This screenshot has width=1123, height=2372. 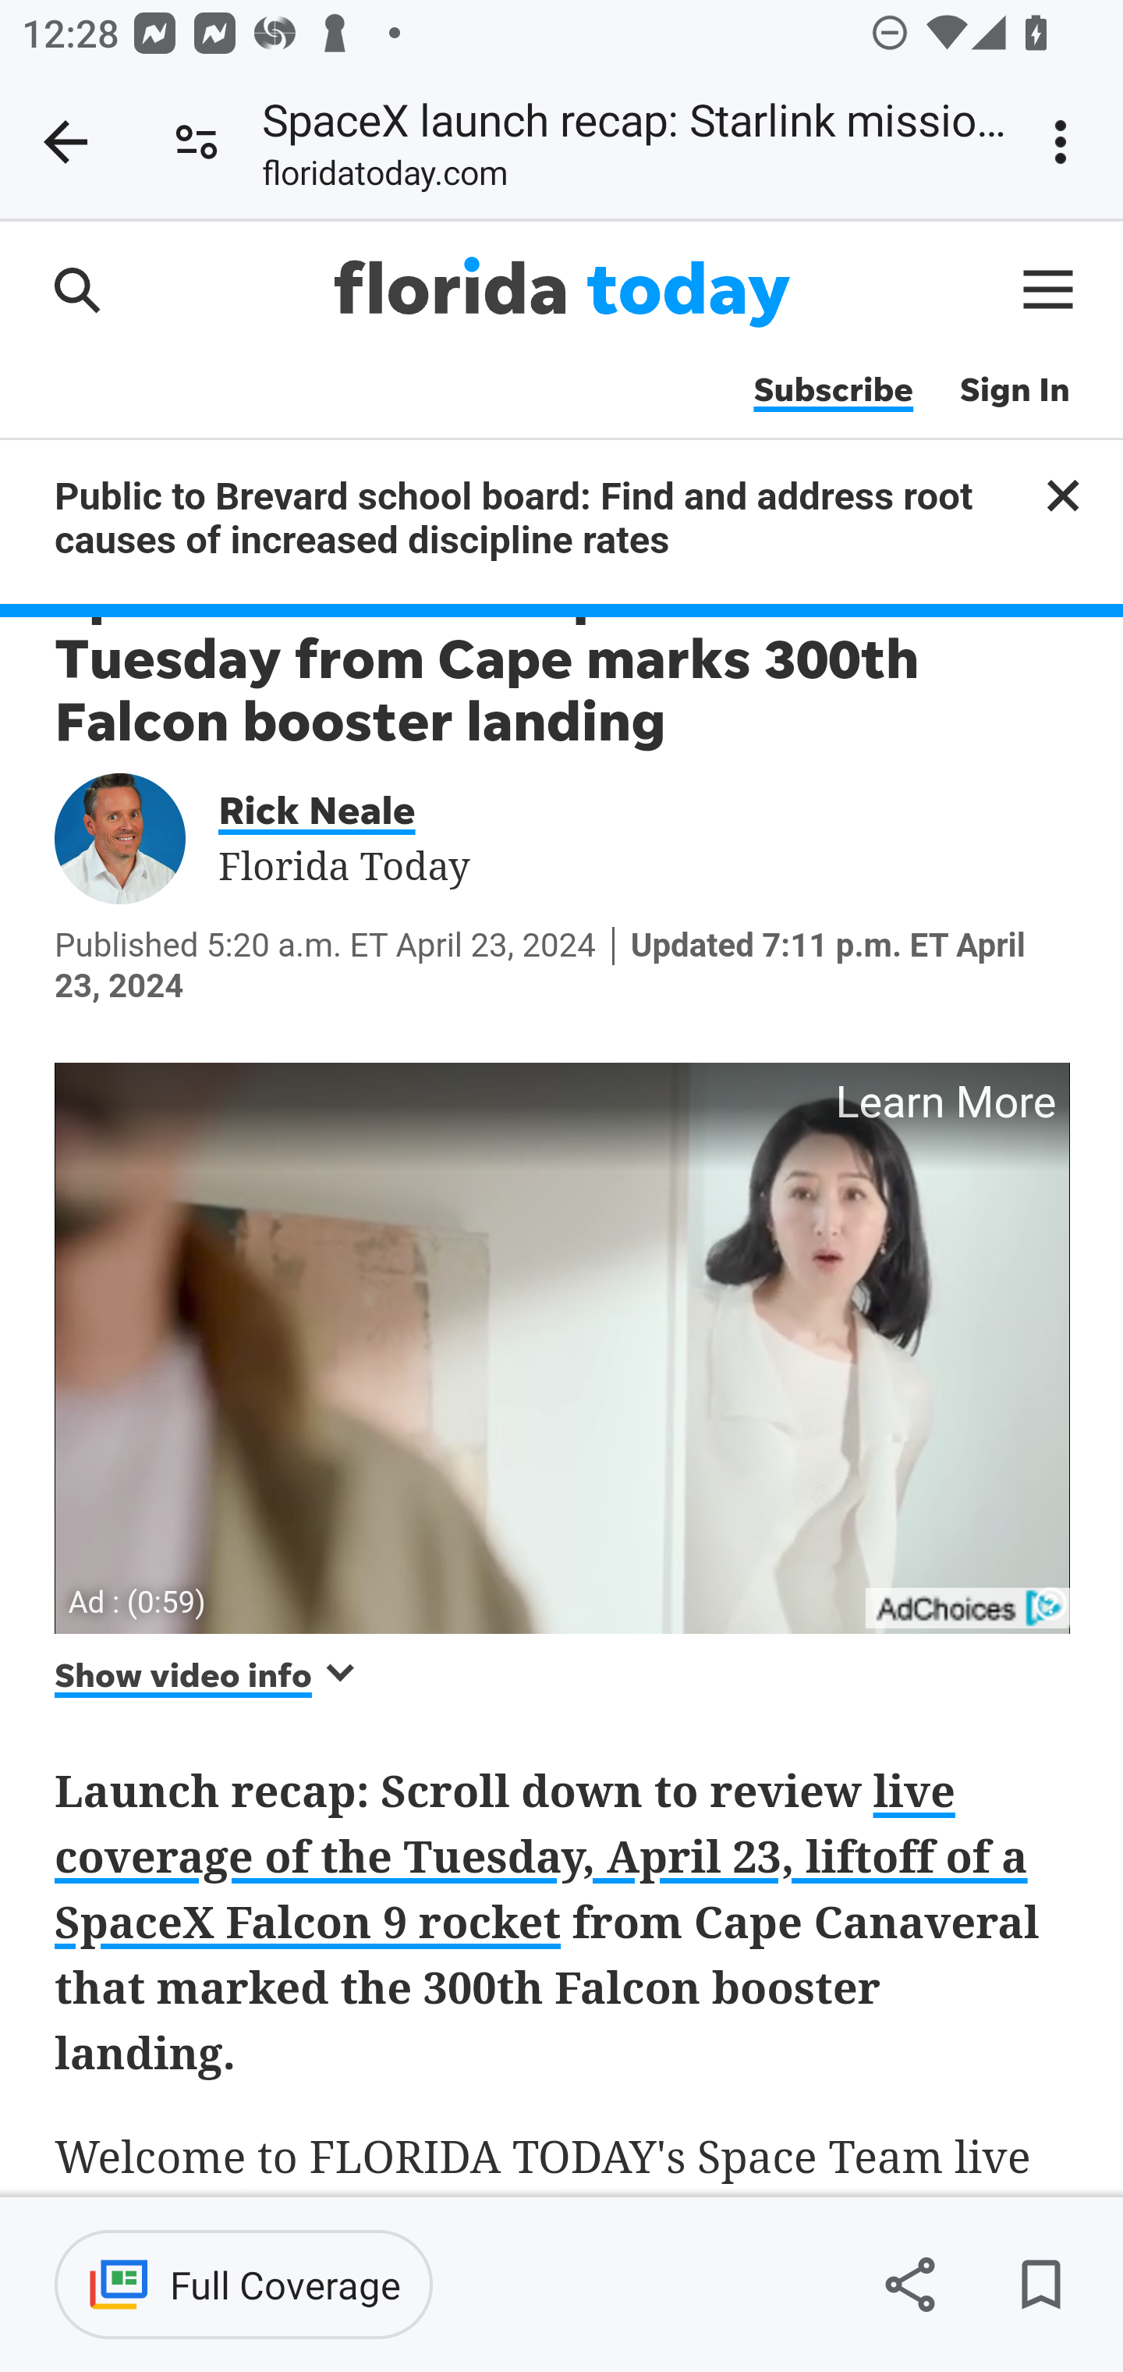 What do you see at coordinates (337, 808) in the screenshot?
I see `Rick Neale` at bounding box center [337, 808].